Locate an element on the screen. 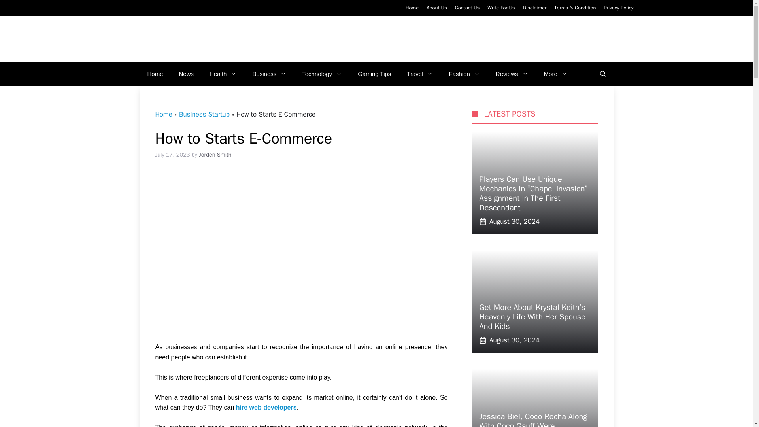  Health is located at coordinates (223, 74).